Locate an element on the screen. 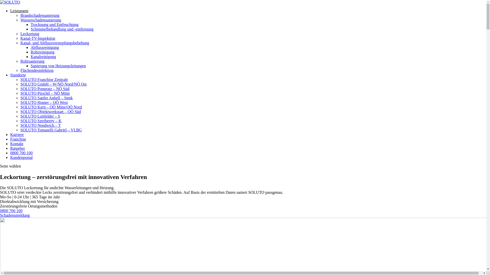  Leistungen is located at coordinates (19, 11).